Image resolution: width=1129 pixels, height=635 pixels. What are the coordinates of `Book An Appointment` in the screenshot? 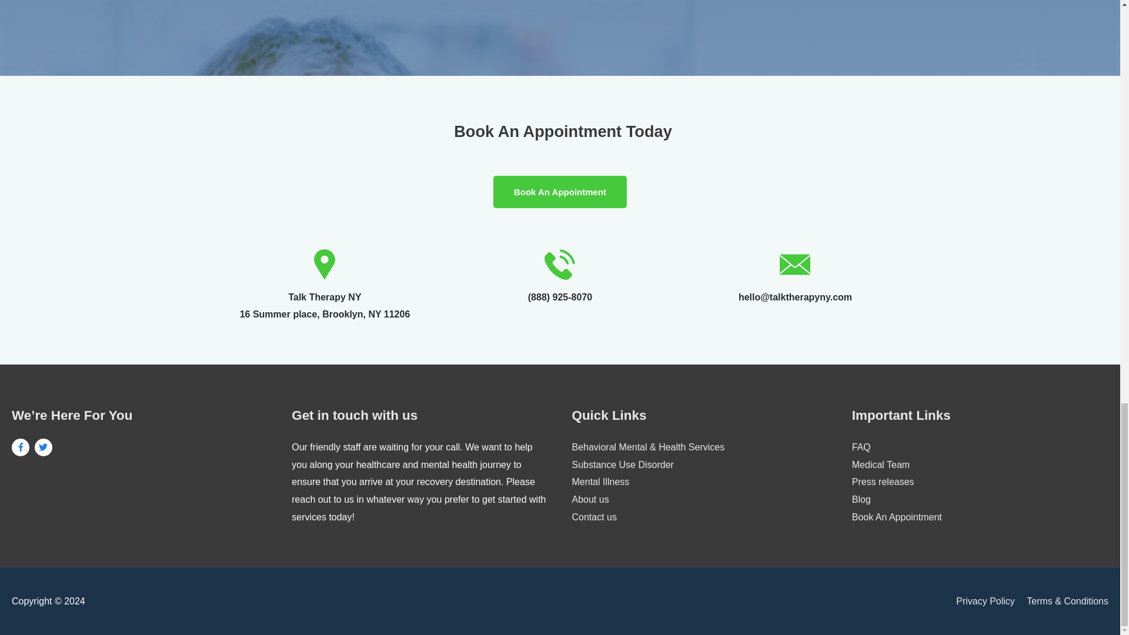 It's located at (897, 516).